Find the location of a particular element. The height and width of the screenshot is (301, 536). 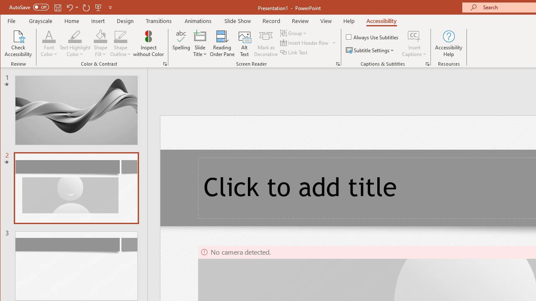

Mark as Decorative is located at coordinates (266, 43).